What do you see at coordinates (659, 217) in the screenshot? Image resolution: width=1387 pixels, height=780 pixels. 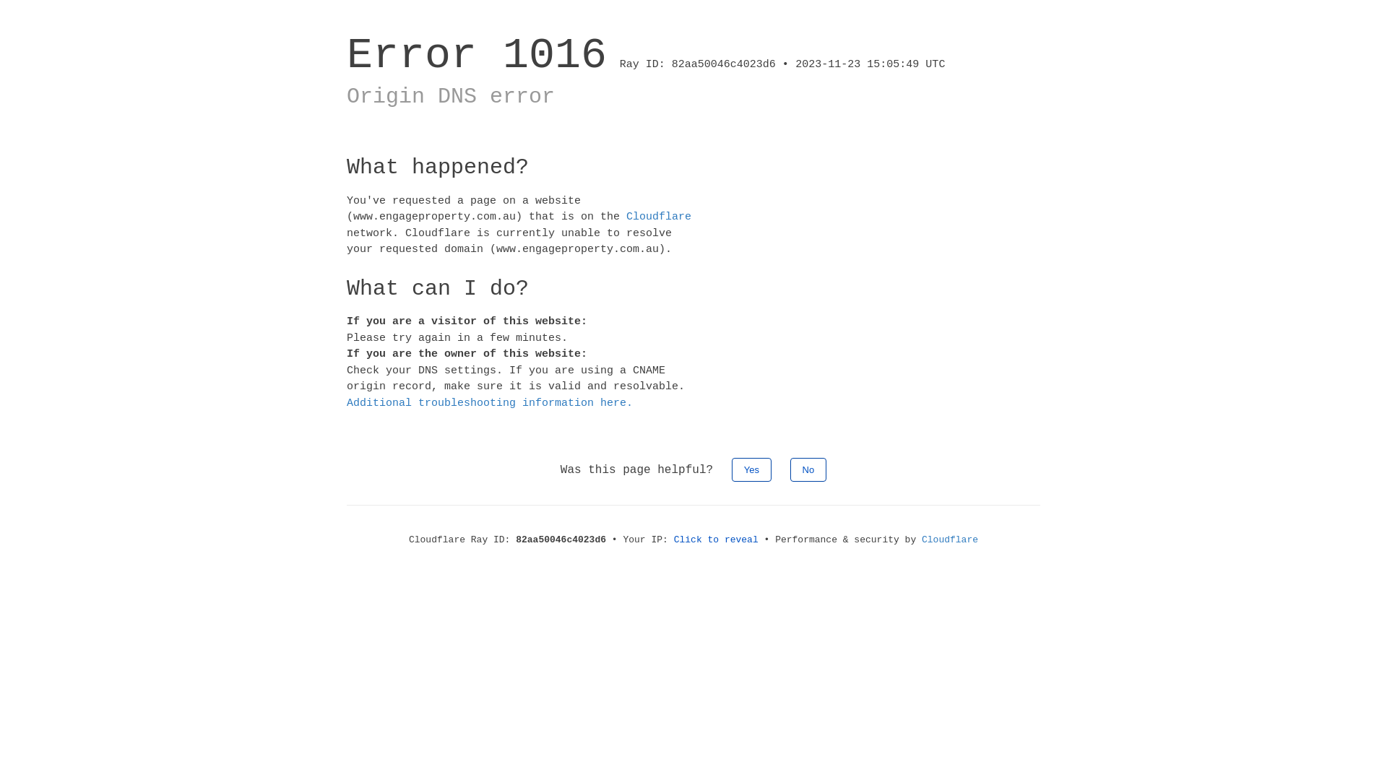 I see `Cloudflare` at bounding box center [659, 217].